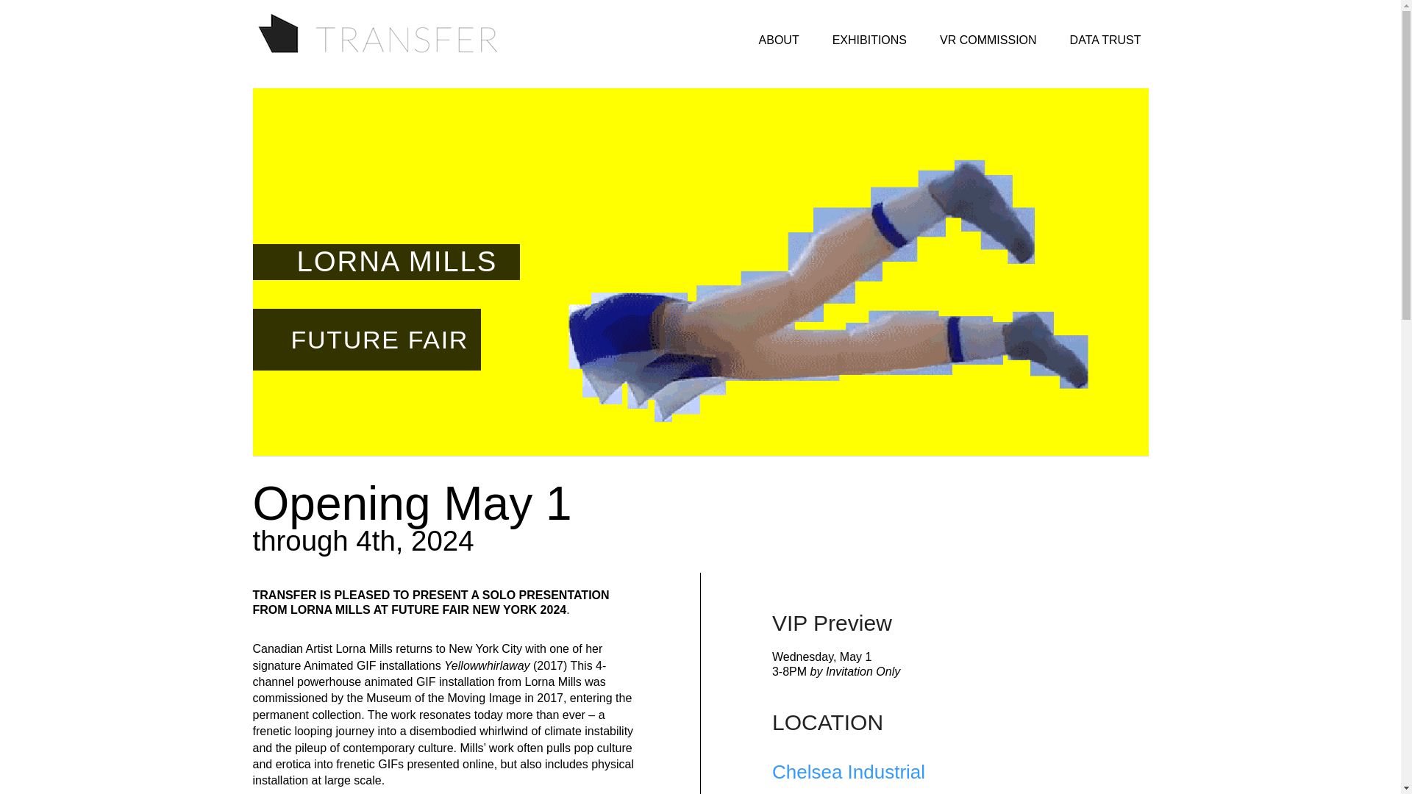 Image resolution: width=1412 pixels, height=794 pixels. What do you see at coordinates (1106, 40) in the screenshot?
I see `DATA TRUST` at bounding box center [1106, 40].